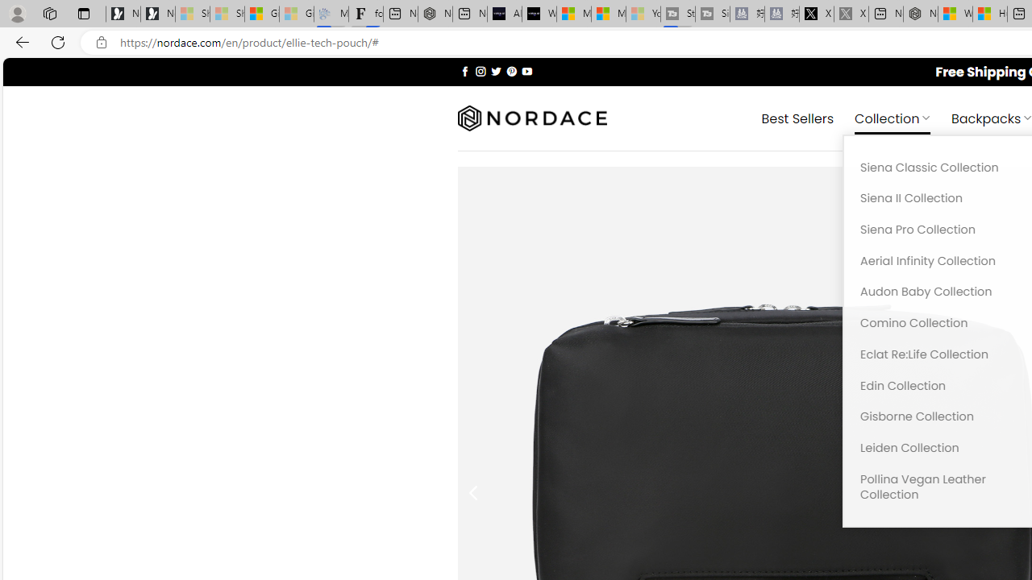 This screenshot has width=1032, height=580. What do you see at coordinates (608, 14) in the screenshot?
I see `Microsoft Start` at bounding box center [608, 14].